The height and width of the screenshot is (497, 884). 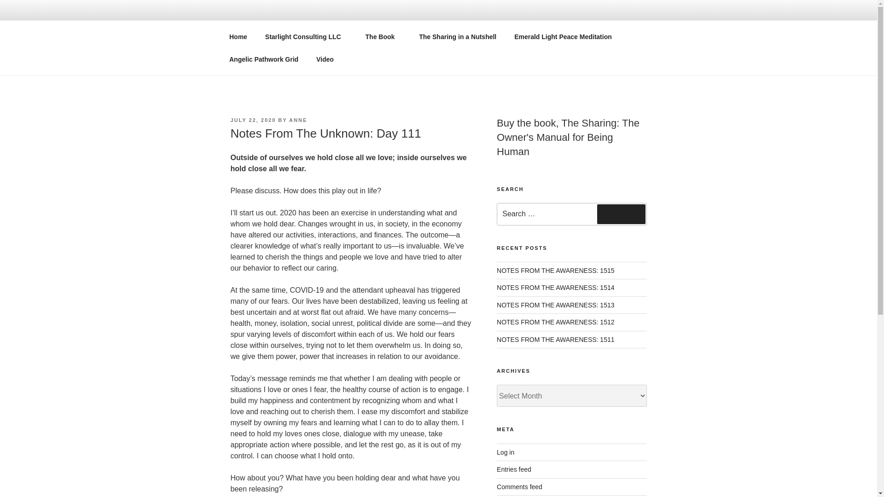 What do you see at coordinates (458, 37) in the screenshot?
I see `The Sharing in a Nutshell` at bounding box center [458, 37].